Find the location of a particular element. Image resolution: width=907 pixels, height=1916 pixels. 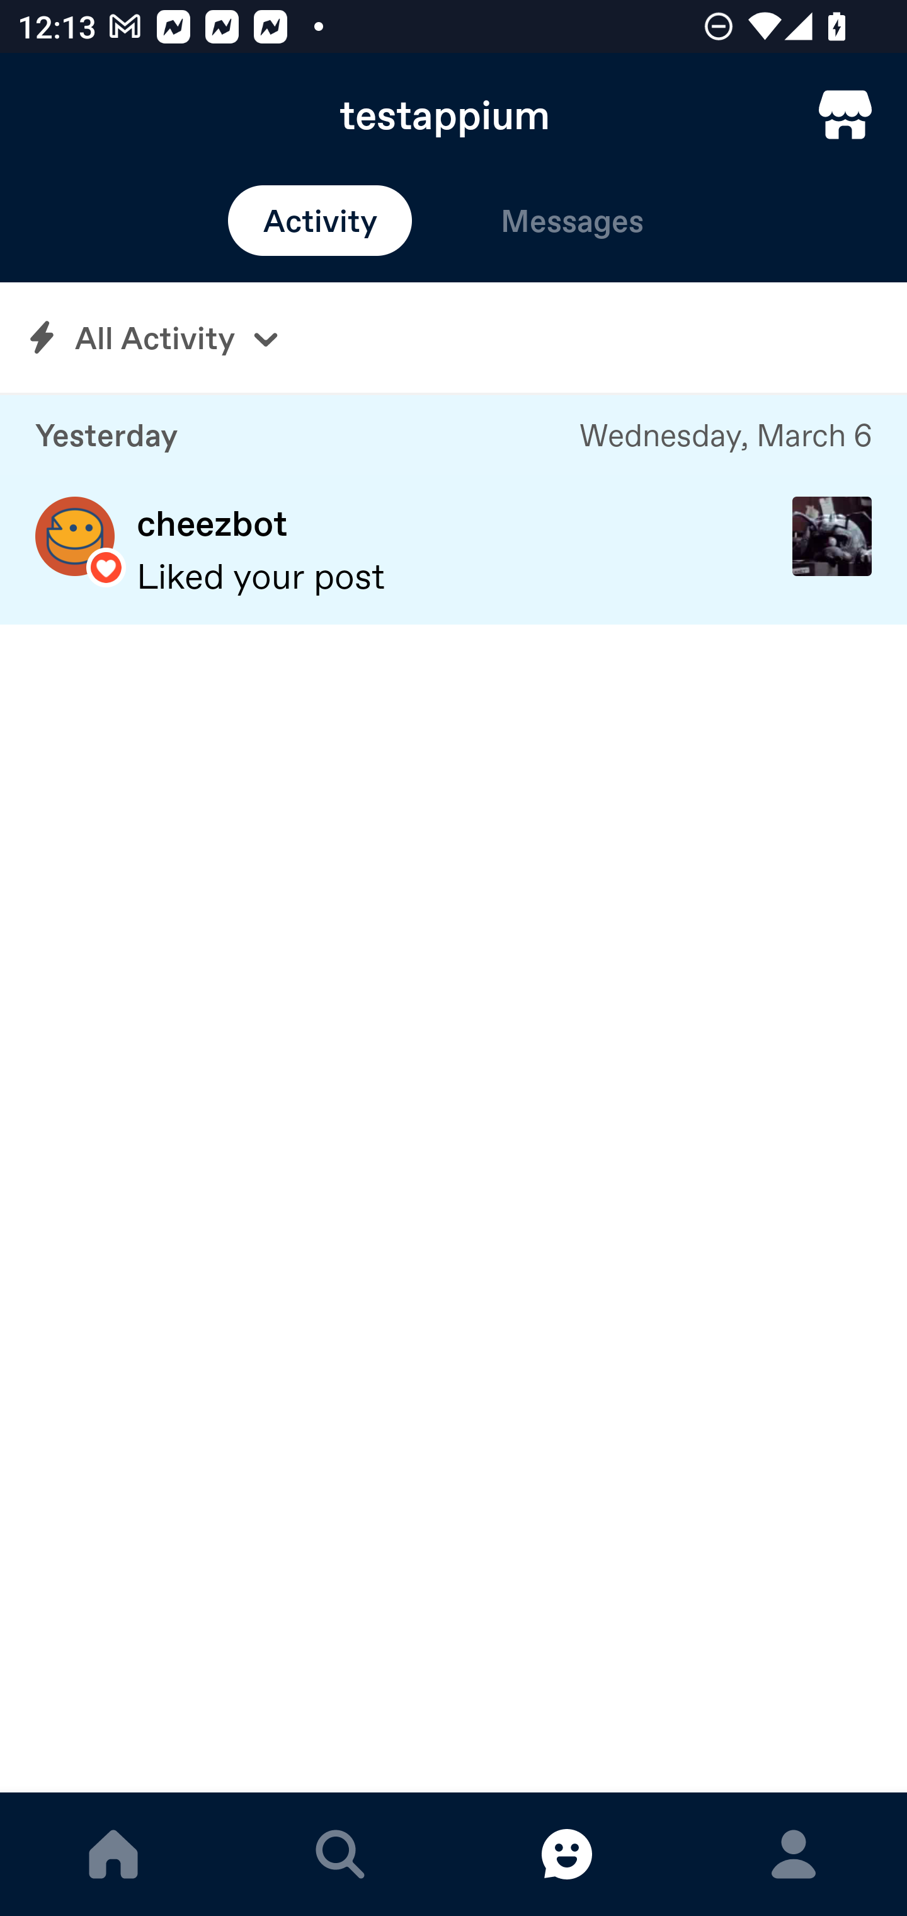

MESSAGES is located at coordinates (567, 1854).